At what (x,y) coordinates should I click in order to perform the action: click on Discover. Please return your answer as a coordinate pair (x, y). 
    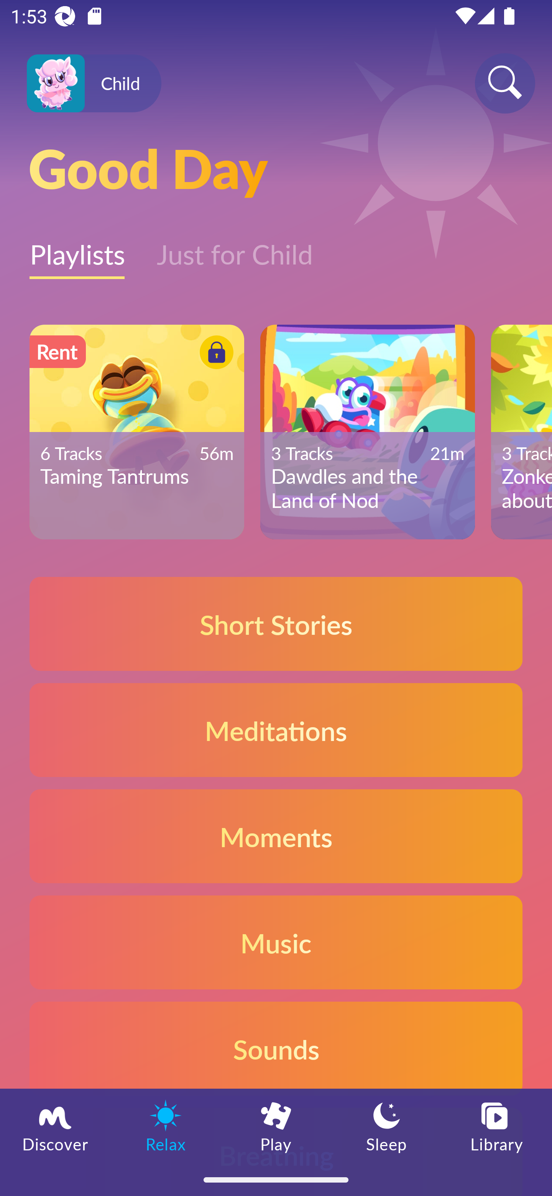
    Looking at the image, I should click on (55, 1126).